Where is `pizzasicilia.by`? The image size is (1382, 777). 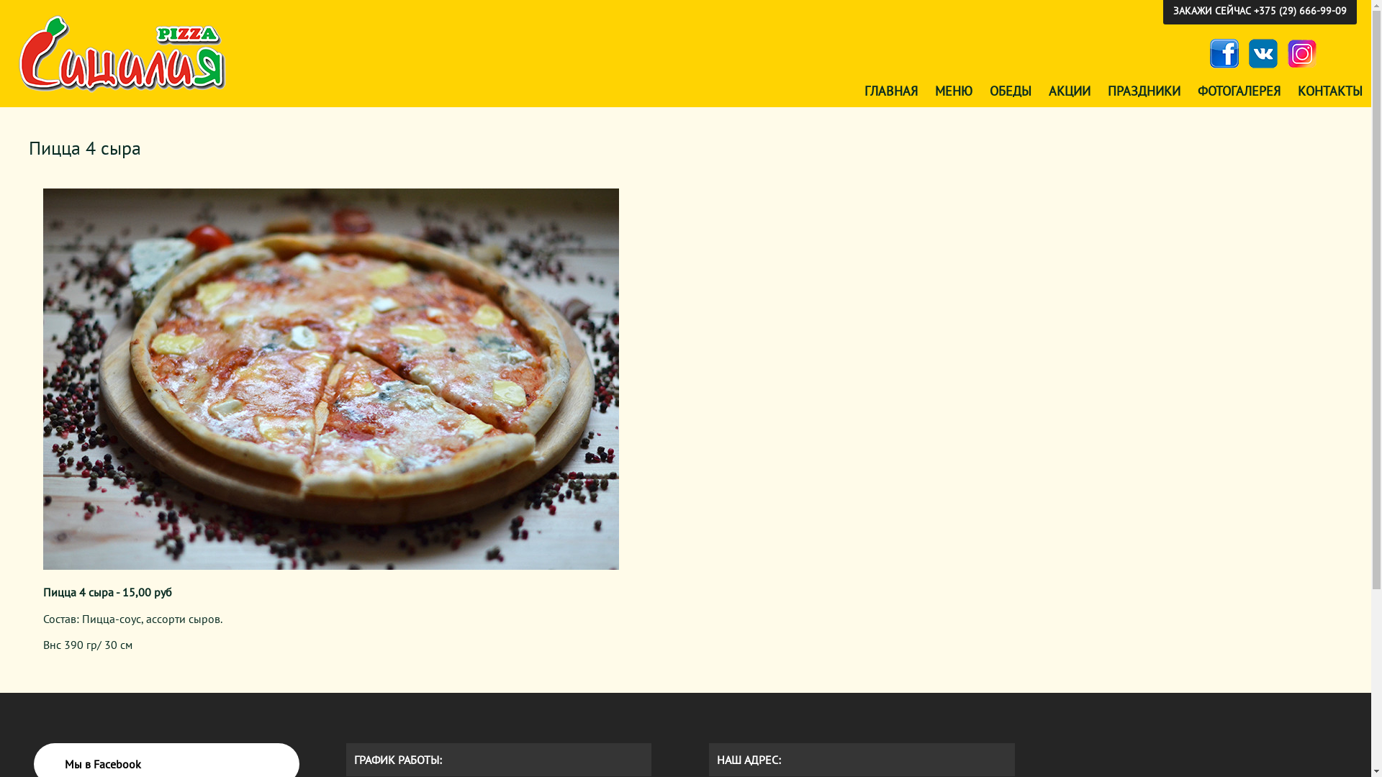 pizzasicilia.by is located at coordinates (124, 55).